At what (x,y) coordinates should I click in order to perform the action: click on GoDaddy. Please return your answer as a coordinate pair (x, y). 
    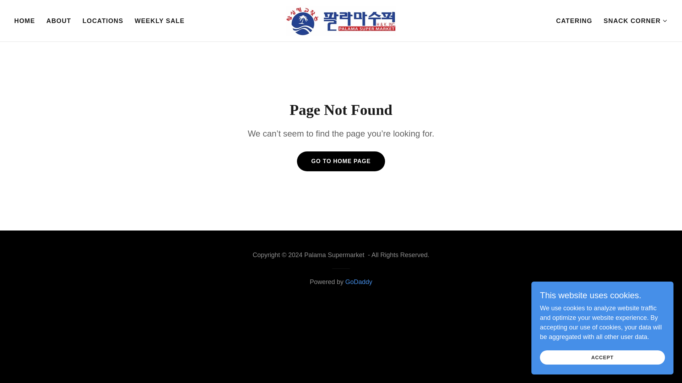
    Looking at the image, I should click on (359, 282).